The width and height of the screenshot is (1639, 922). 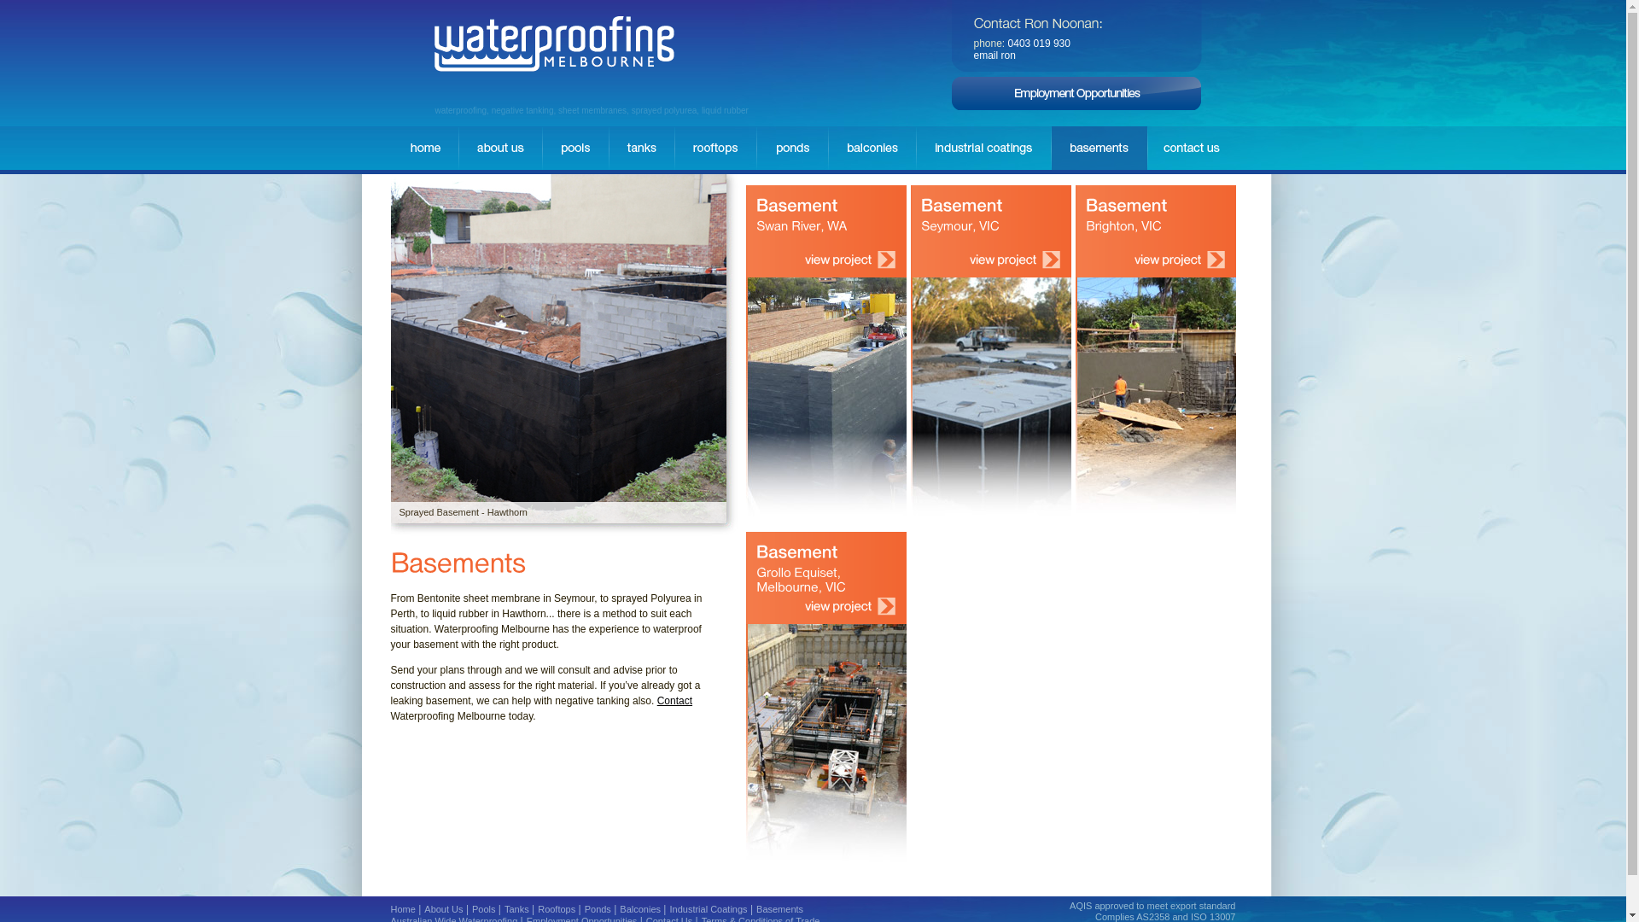 I want to click on Waterproofing Melbourne - Home, so click(x=553, y=45).